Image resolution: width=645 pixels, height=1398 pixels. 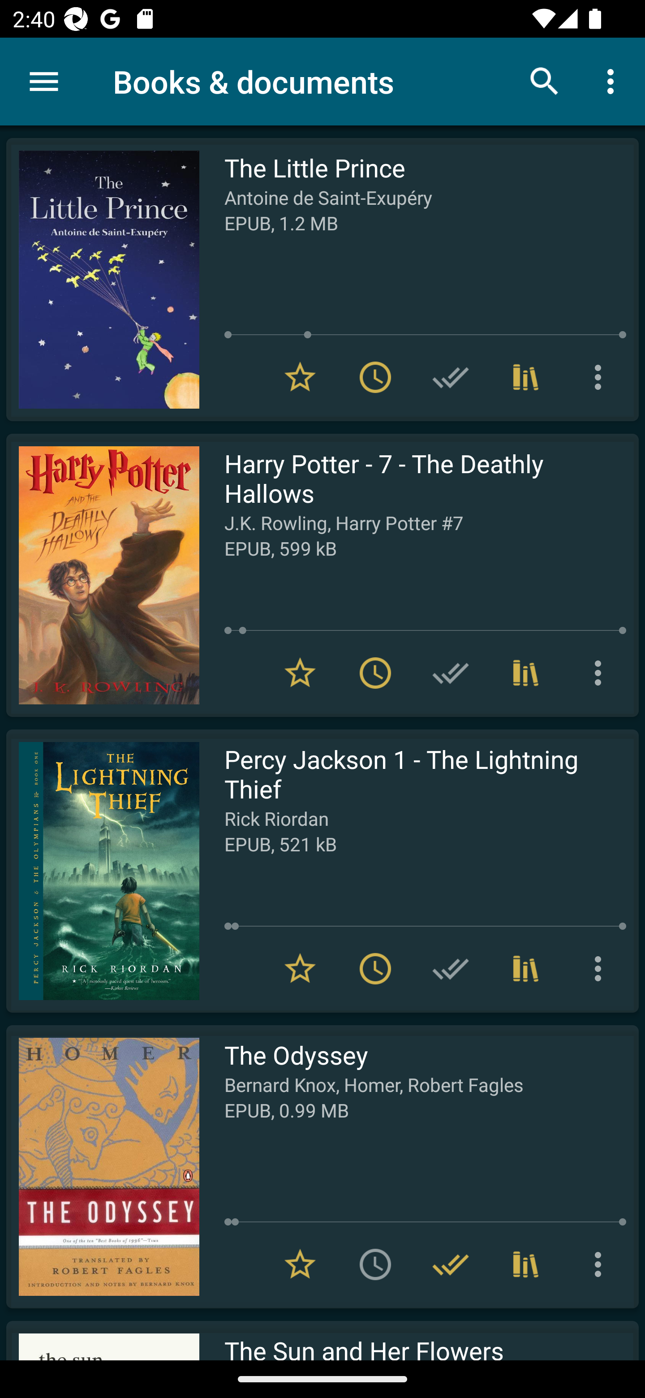 What do you see at coordinates (451, 672) in the screenshot?
I see `Add to Have read` at bounding box center [451, 672].